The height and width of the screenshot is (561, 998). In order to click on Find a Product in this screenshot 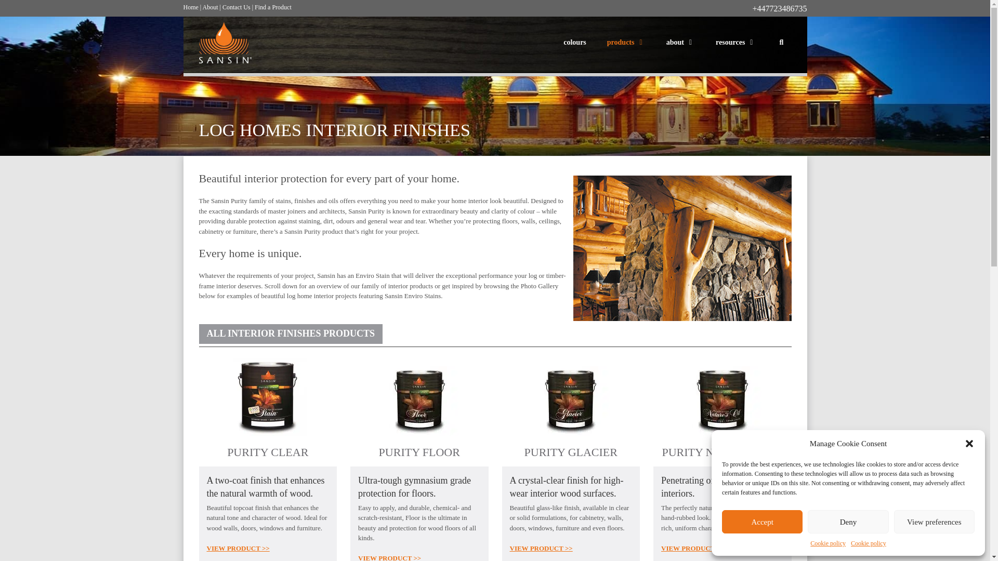, I will do `click(272, 7)`.